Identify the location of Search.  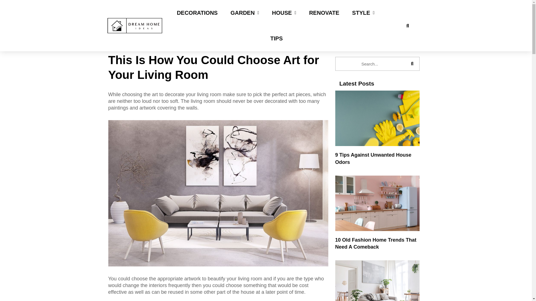
(412, 64).